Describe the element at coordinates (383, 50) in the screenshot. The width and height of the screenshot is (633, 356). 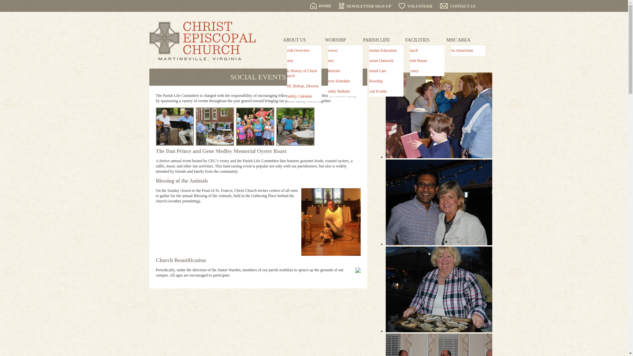
I see `Christian Education` at that location.